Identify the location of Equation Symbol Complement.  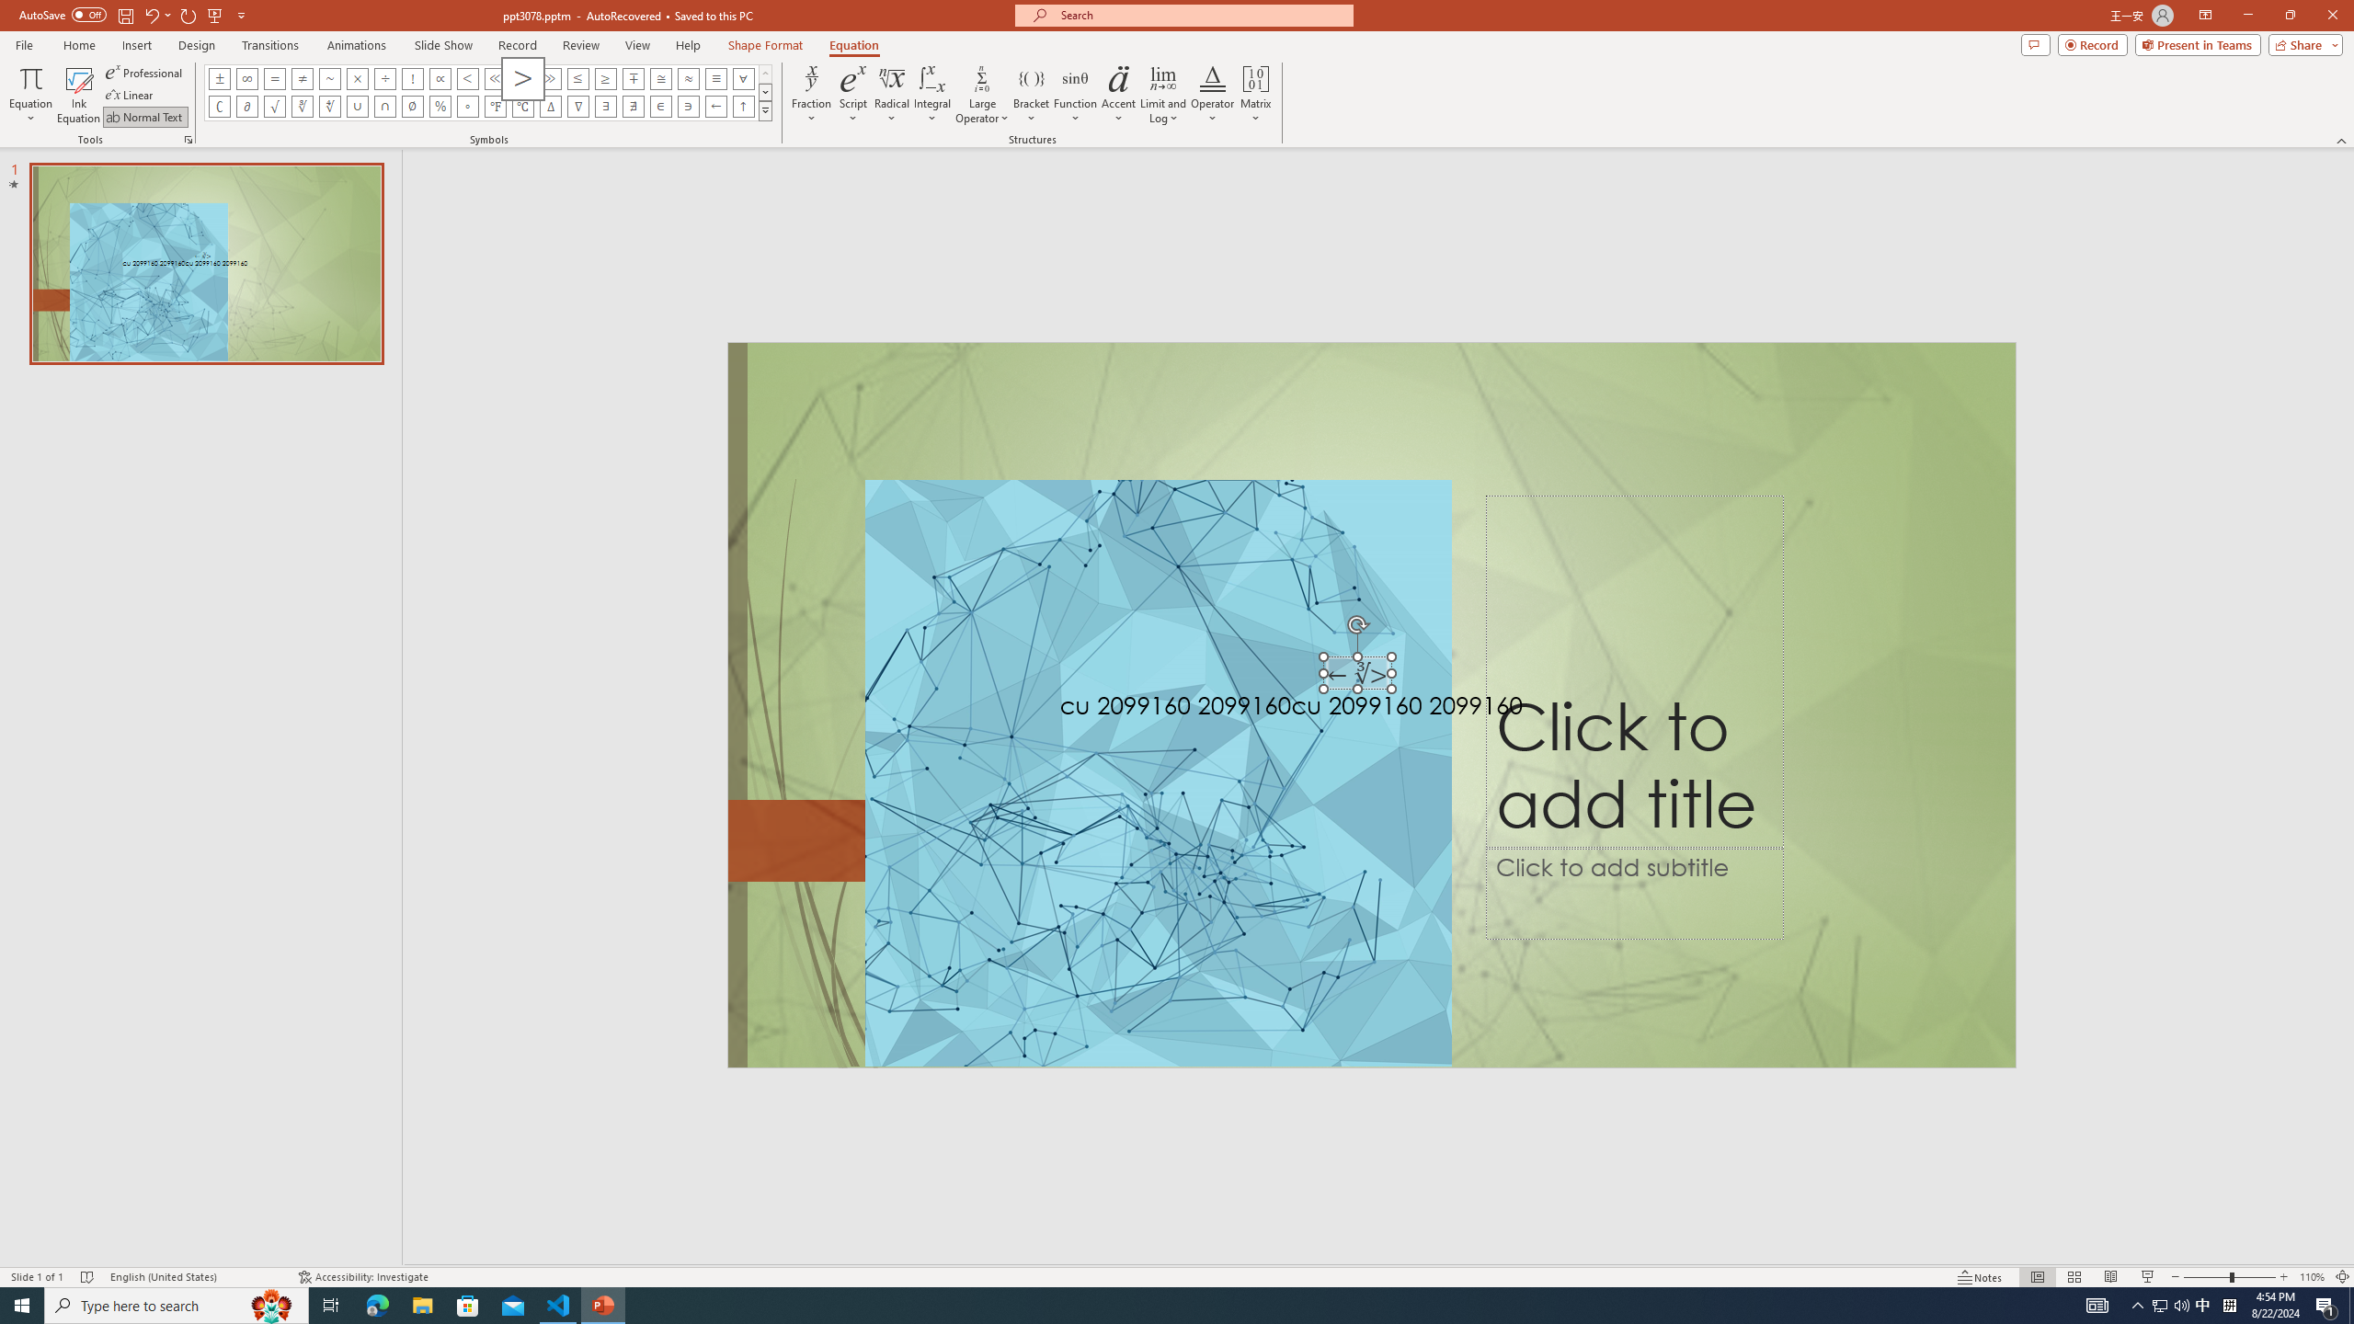
(220, 107).